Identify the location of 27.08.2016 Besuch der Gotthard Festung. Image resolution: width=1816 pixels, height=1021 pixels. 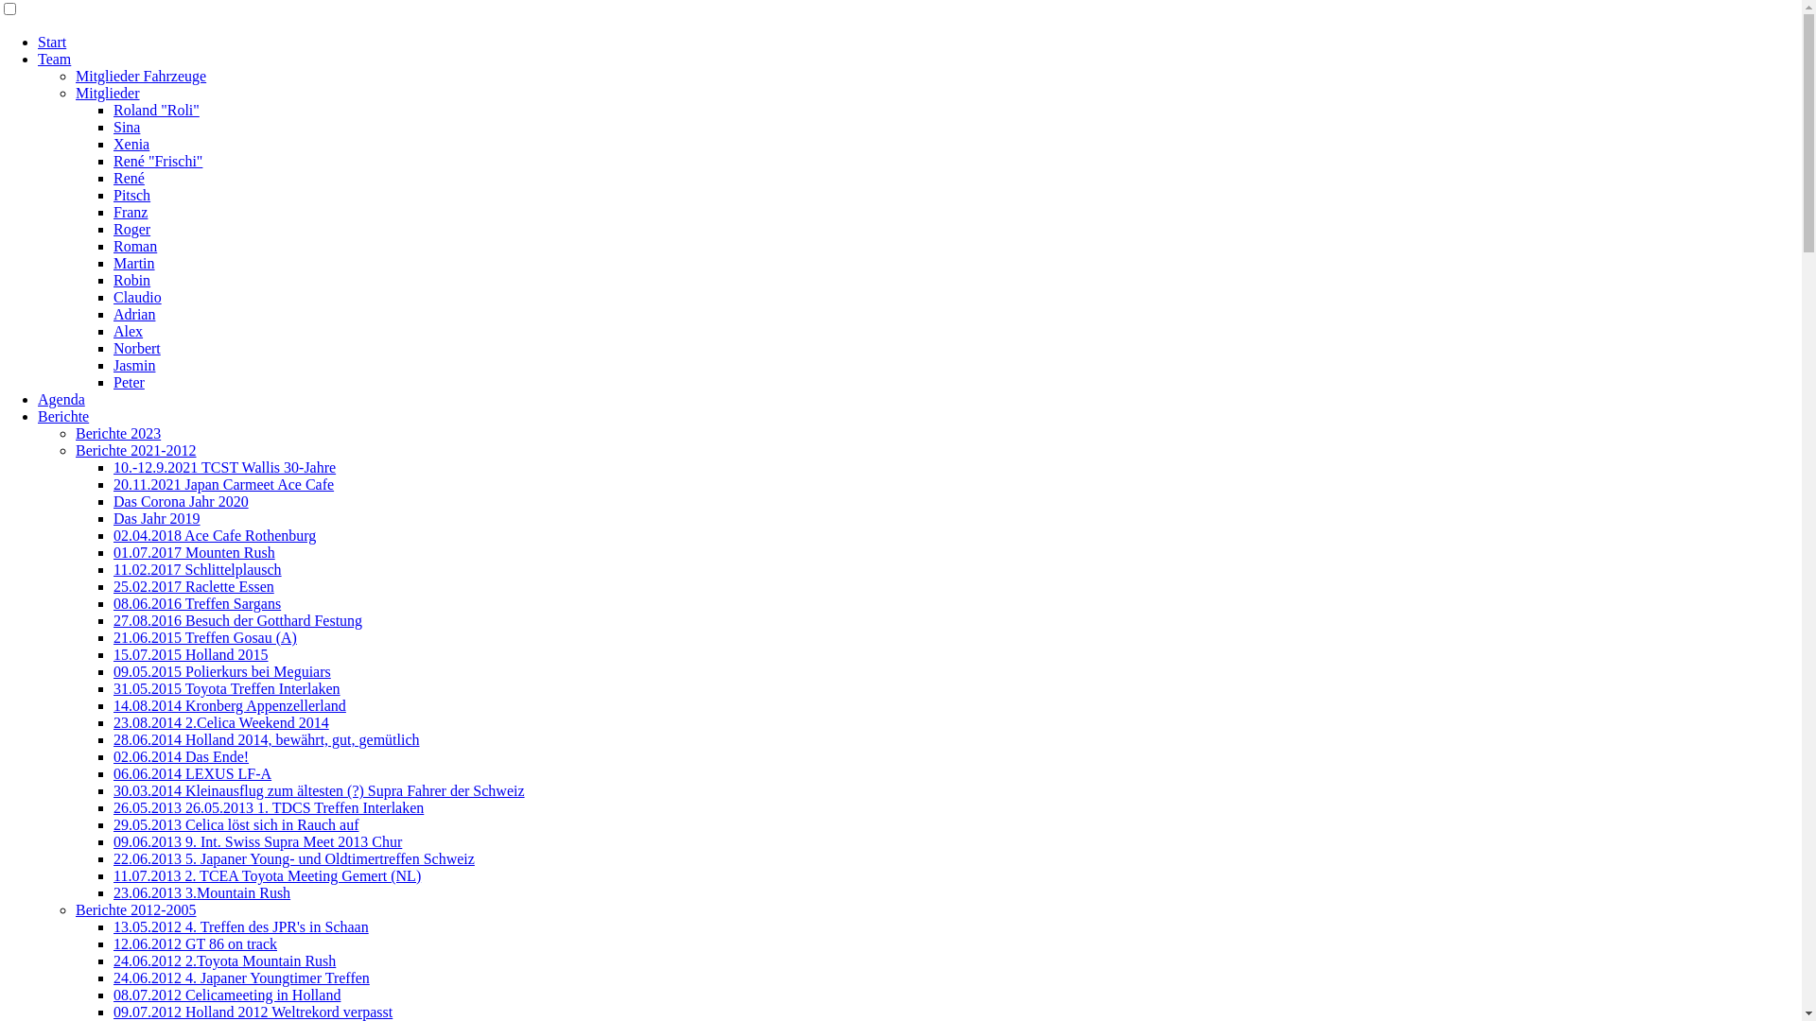
(238, 620).